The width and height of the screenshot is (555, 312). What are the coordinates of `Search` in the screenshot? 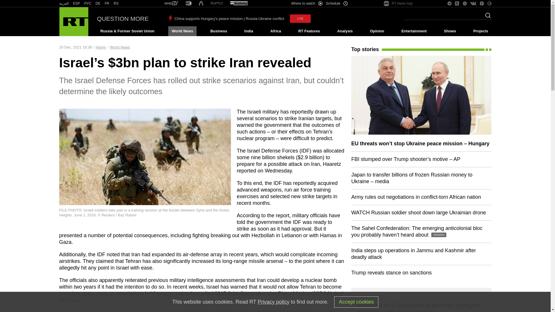 It's located at (486, 17).